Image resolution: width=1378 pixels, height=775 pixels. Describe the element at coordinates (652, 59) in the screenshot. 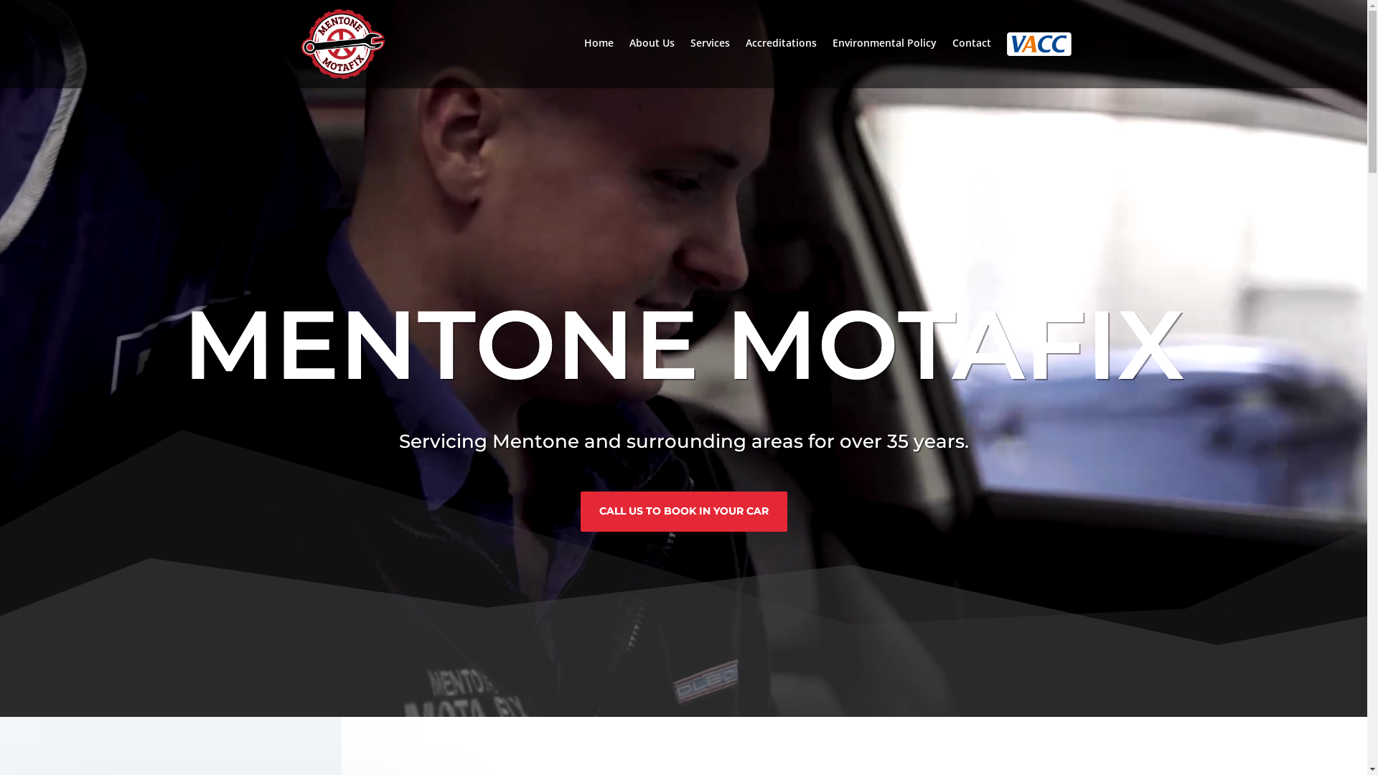

I see `About Us` at that location.